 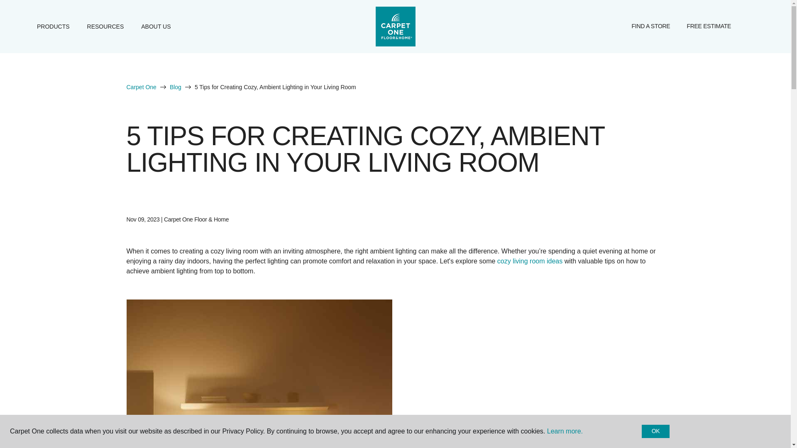 What do you see at coordinates (651, 27) in the screenshot?
I see `FIND A STORE` at bounding box center [651, 27].